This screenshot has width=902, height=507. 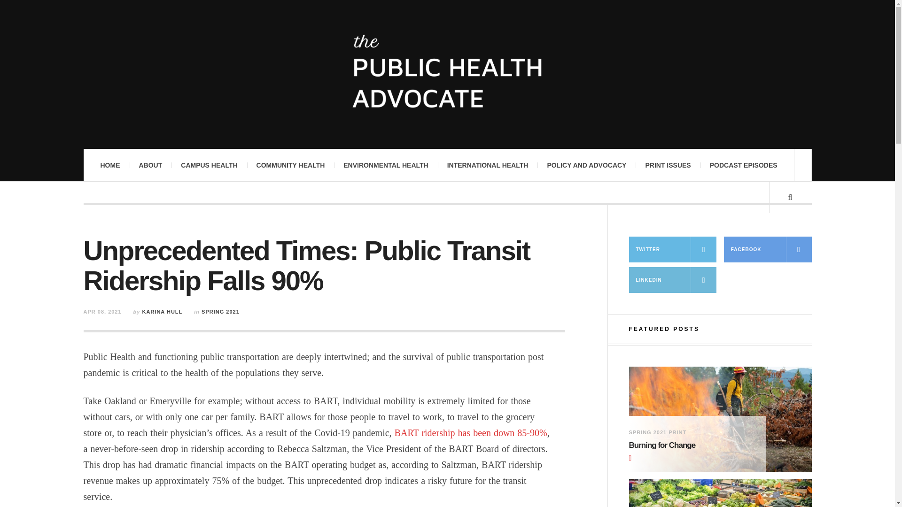 What do you see at coordinates (668, 165) in the screenshot?
I see `PRINT ISSUES` at bounding box center [668, 165].